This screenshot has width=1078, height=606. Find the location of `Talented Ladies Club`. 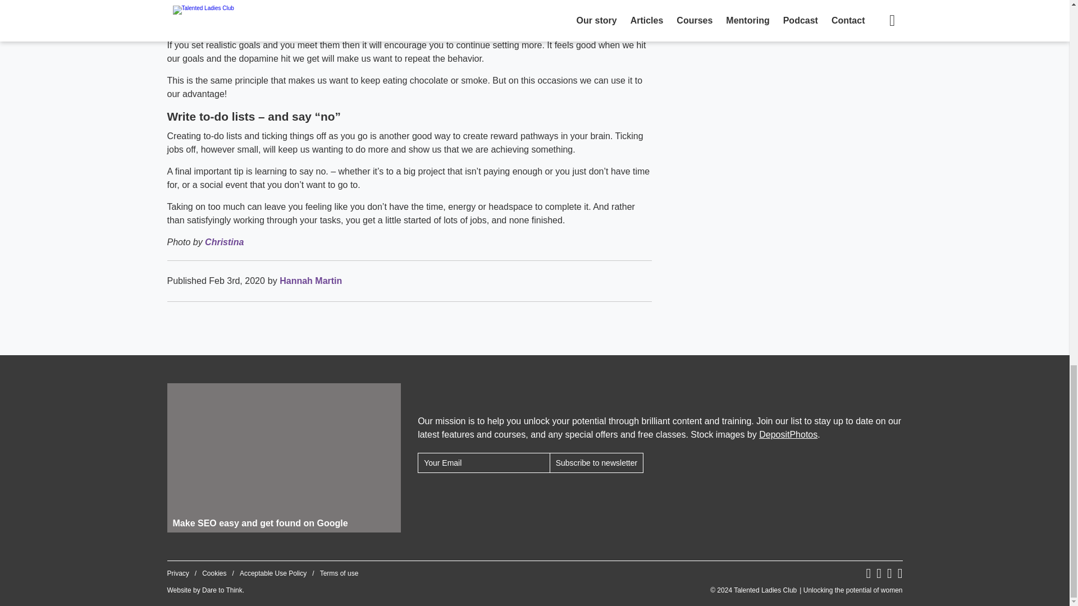

Talented Ladies Club is located at coordinates (806, 590).